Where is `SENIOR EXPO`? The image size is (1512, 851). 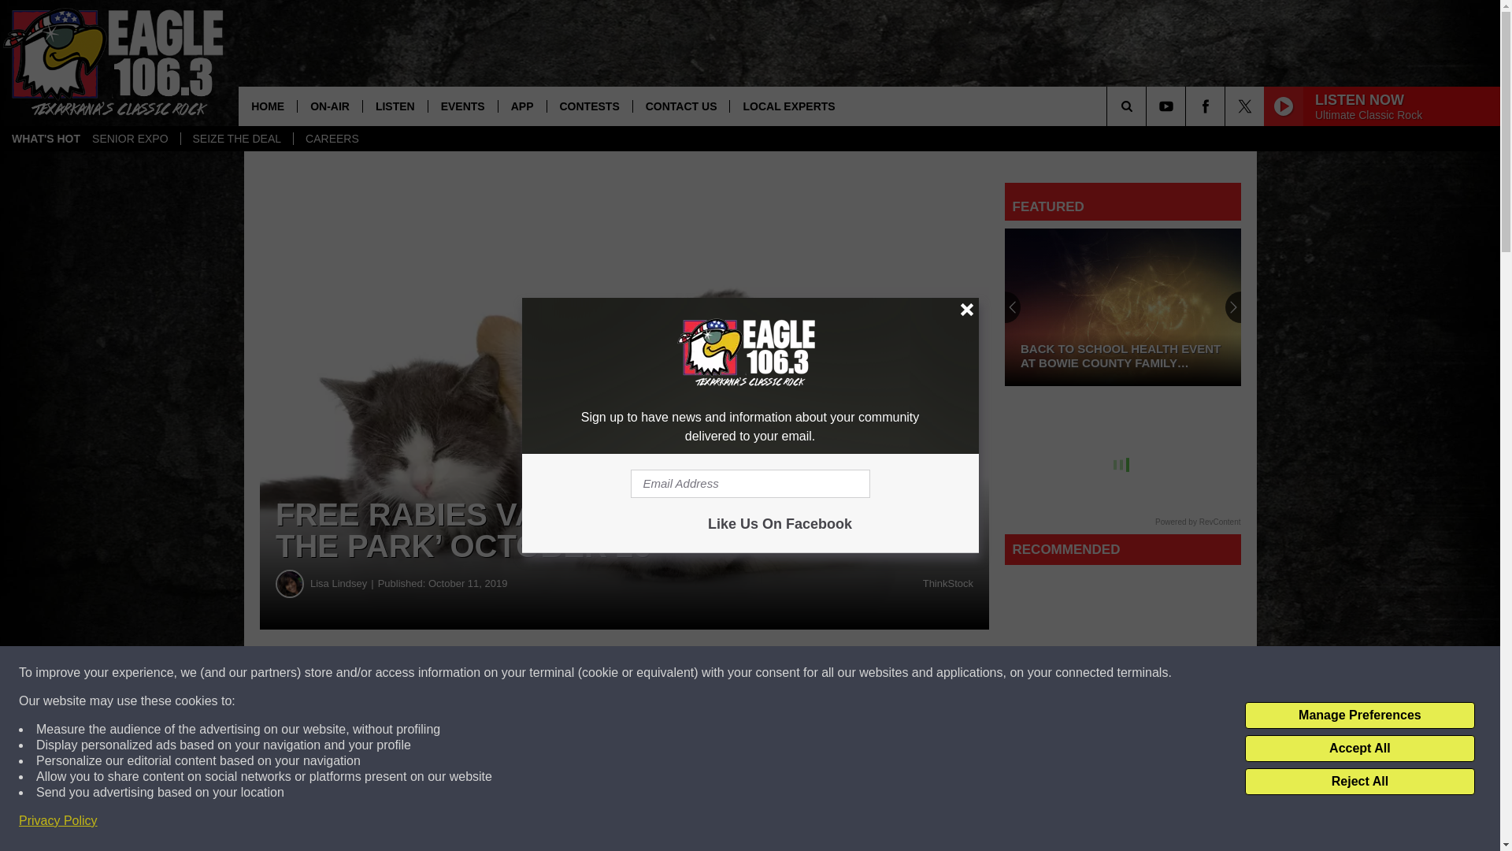
SENIOR EXPO is located at coordinates (129, 139).